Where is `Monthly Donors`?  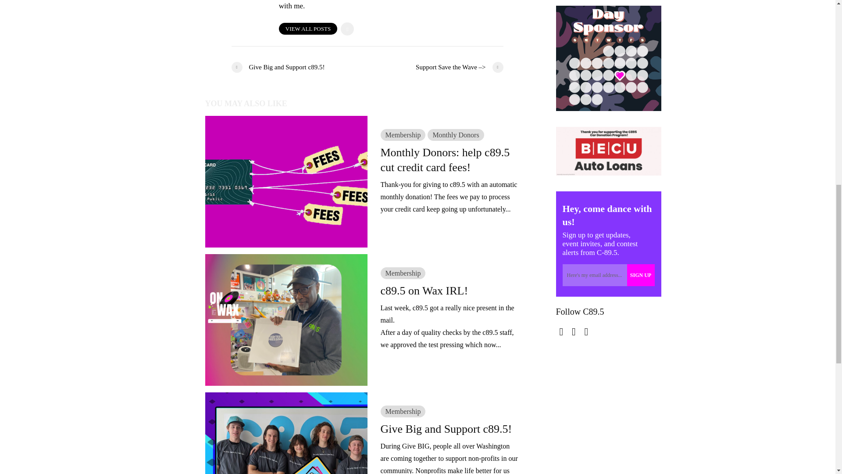
Monthly Donors is located at coordinates (455, 134).